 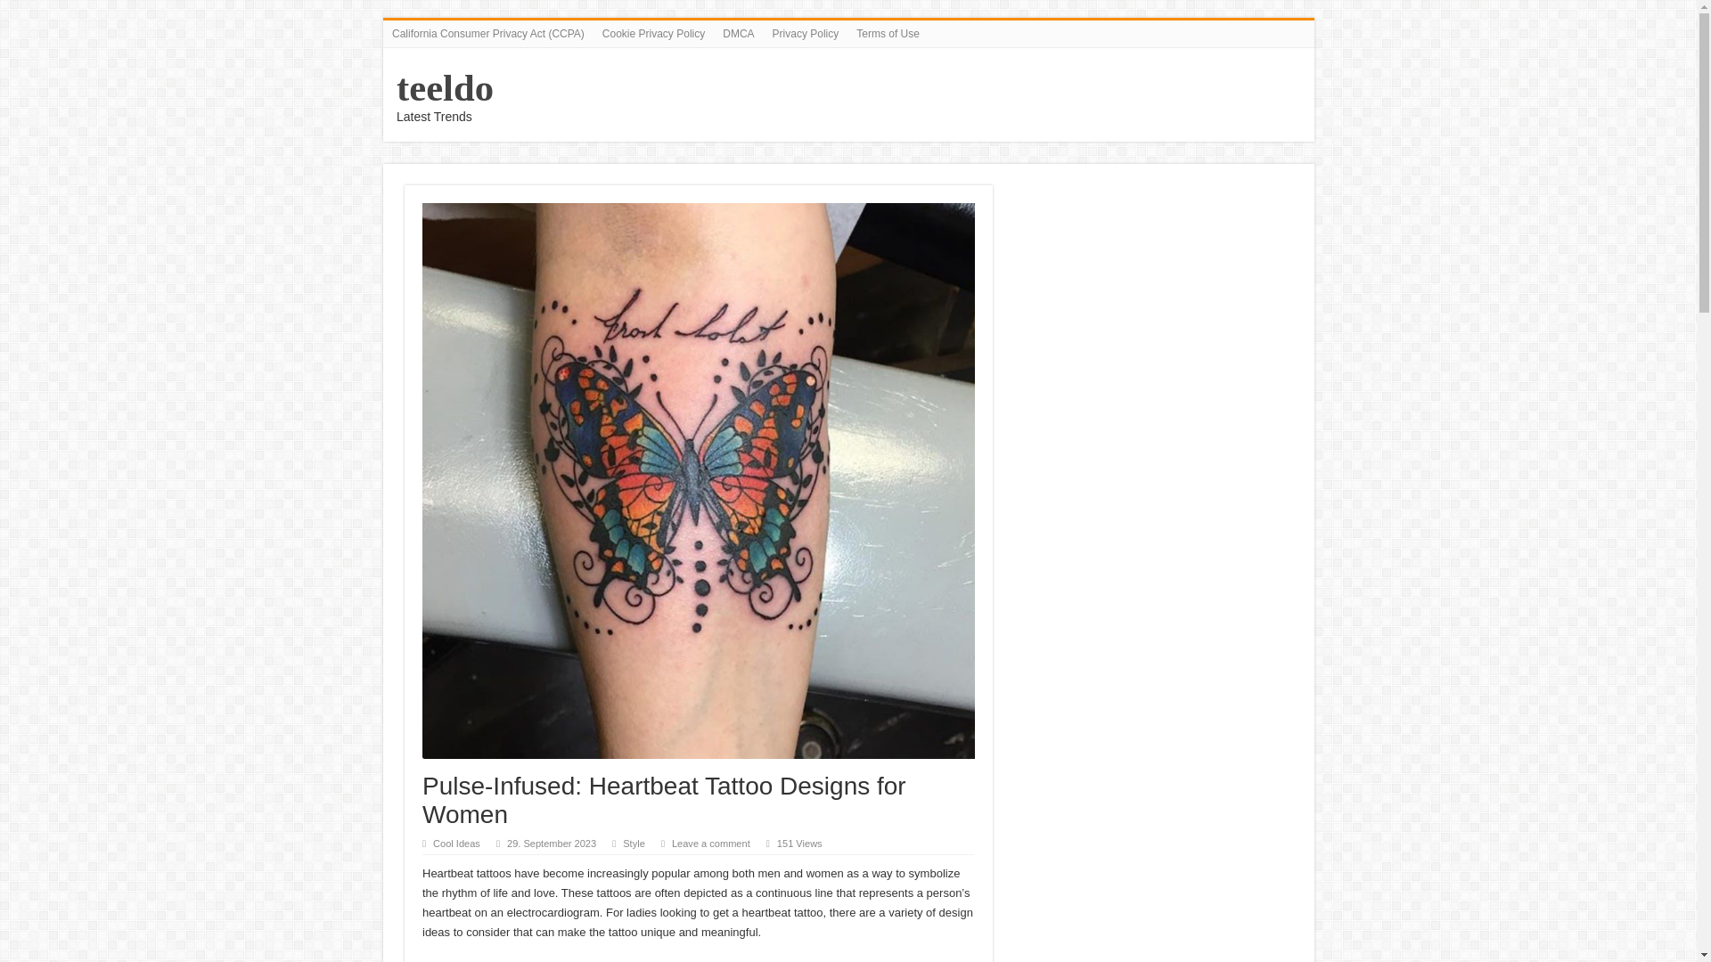 What do you see at coordinates (711, 843) in the screenshot?
I see `Leave a comment` at bounding box center [711, 843].